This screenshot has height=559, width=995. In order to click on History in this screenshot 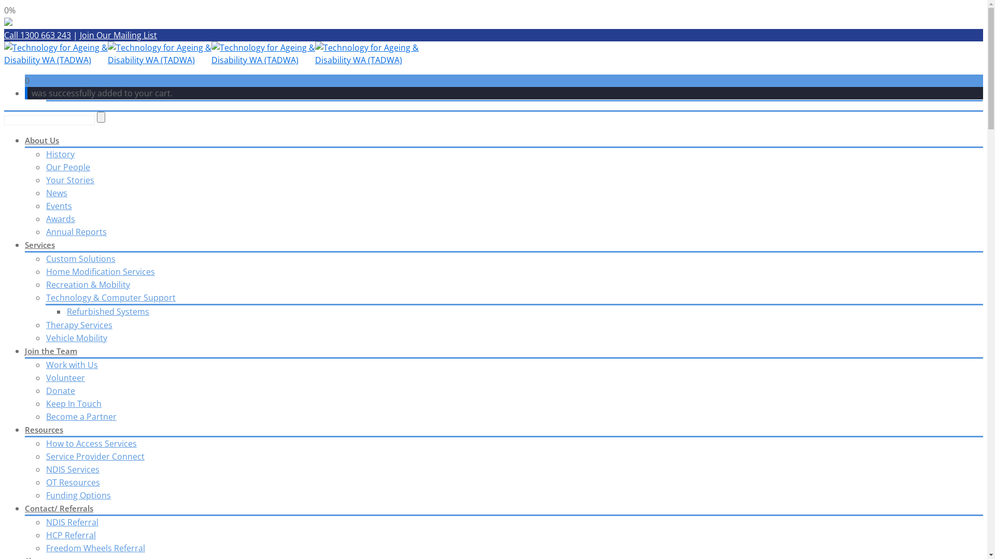, I will do `click(60, 154)`.